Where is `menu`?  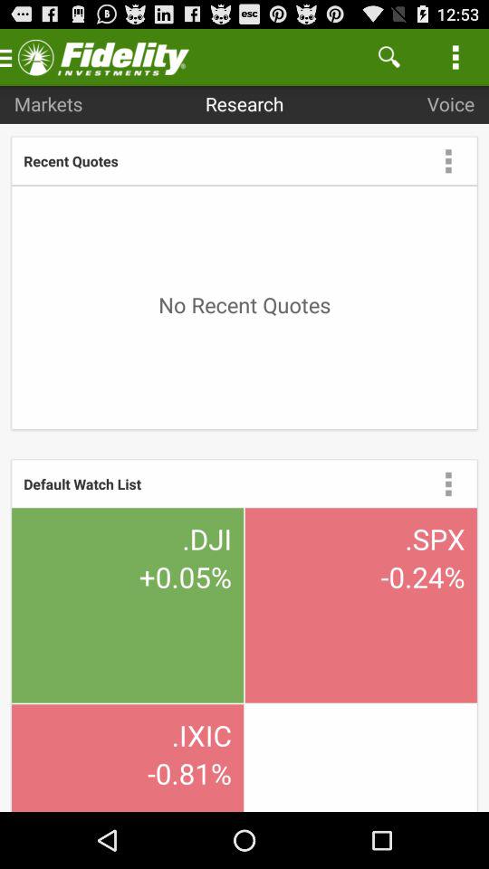
menu is located at coordinates (448, 160).